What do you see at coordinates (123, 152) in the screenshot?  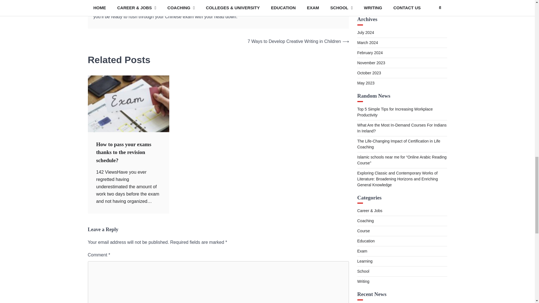 I see `How to pass your exams thanks to the revision schedule?` at bounding box center [123, 152].